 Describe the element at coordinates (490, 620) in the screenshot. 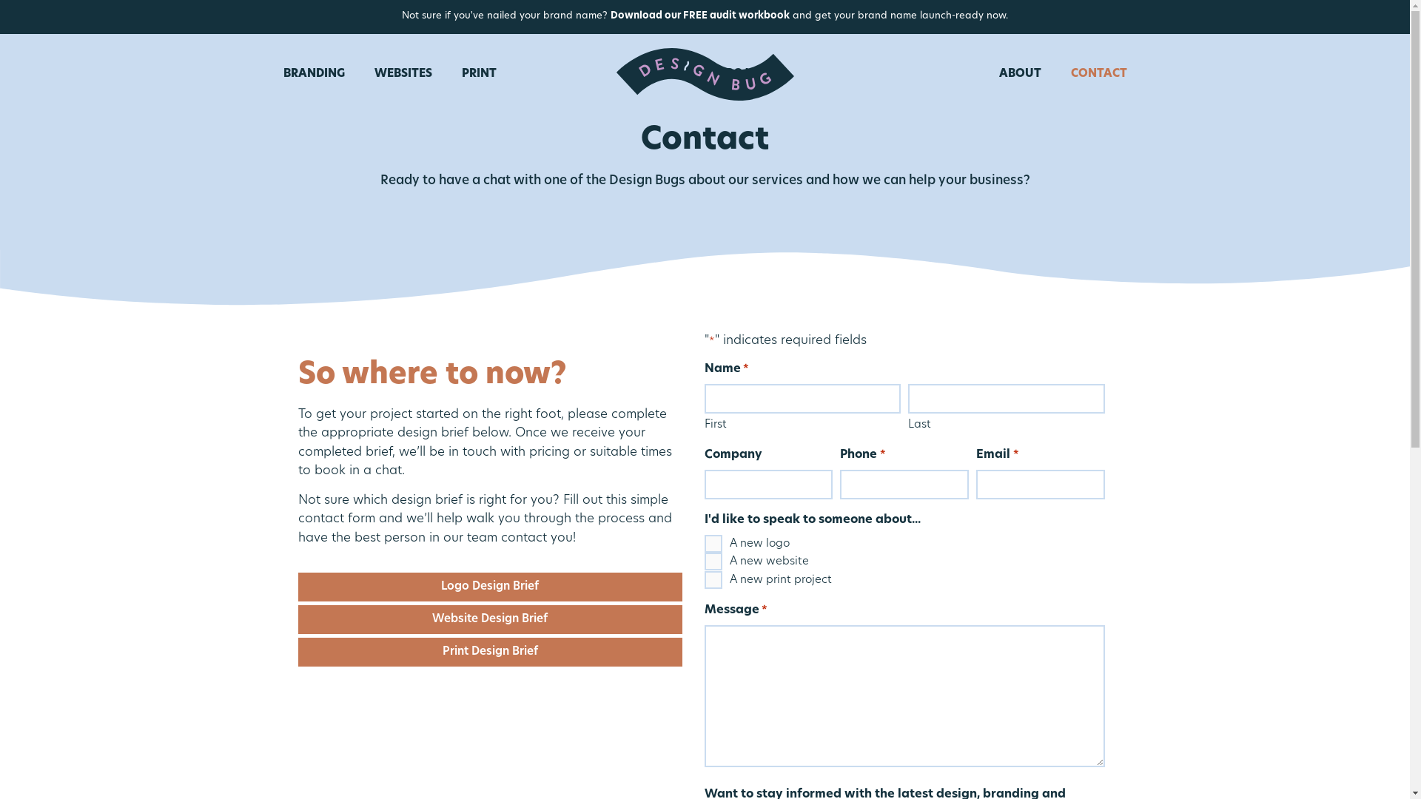

I see `Website Design Brief` at that location.